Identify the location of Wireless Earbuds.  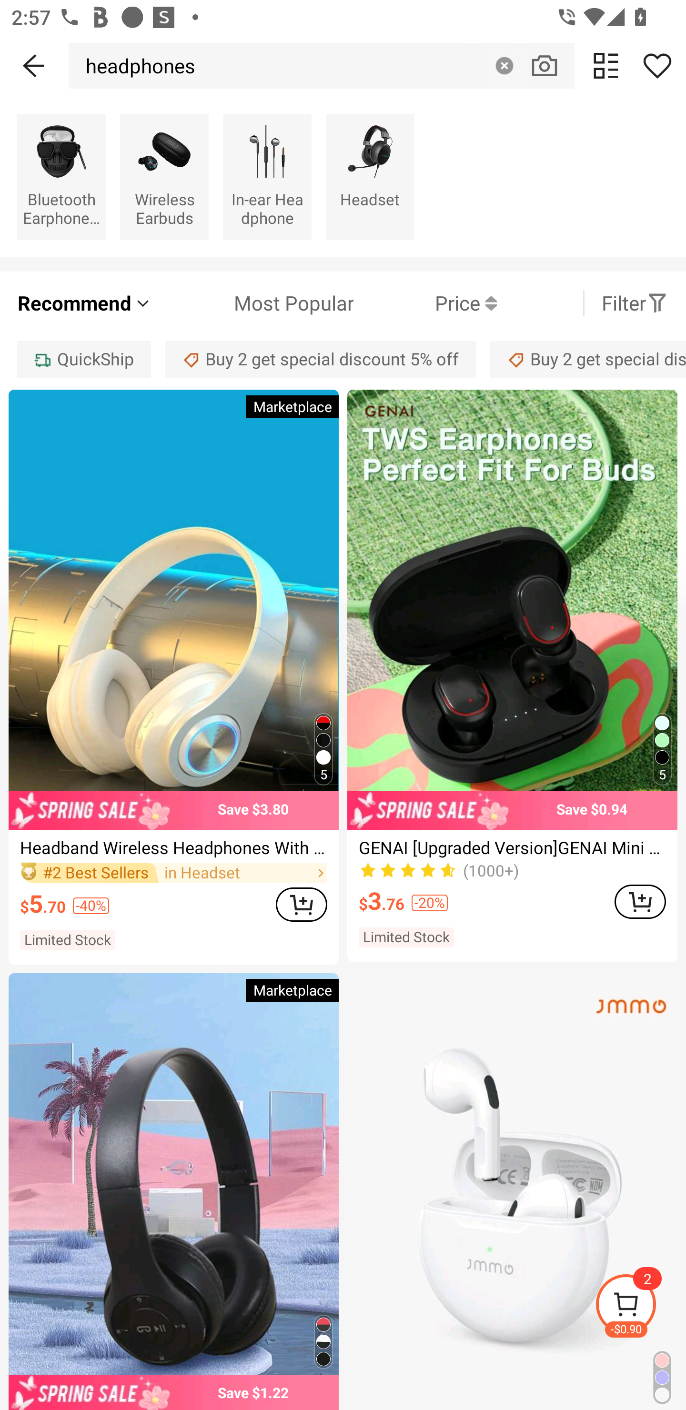
(164, 177).